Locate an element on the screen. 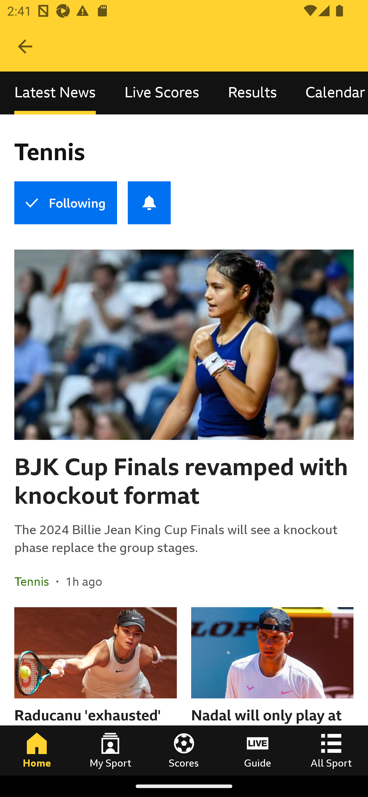 The image size is (368, 797). Results is located at coordinates (252, 93).